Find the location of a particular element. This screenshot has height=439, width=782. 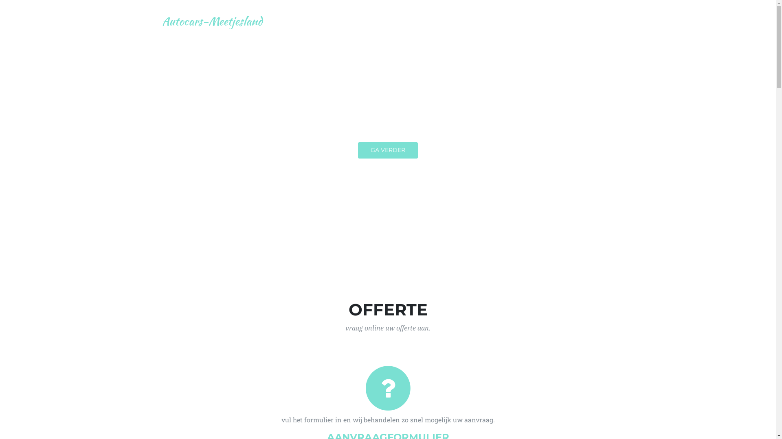

REIZEN is located at coordinates (553, 21).